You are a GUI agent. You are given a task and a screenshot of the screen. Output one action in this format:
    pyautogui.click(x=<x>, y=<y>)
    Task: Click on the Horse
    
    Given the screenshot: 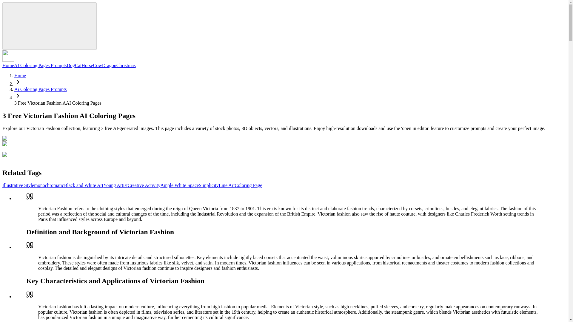 What is the action you would take?
    pyautogui.click(x=87, y=65)
    